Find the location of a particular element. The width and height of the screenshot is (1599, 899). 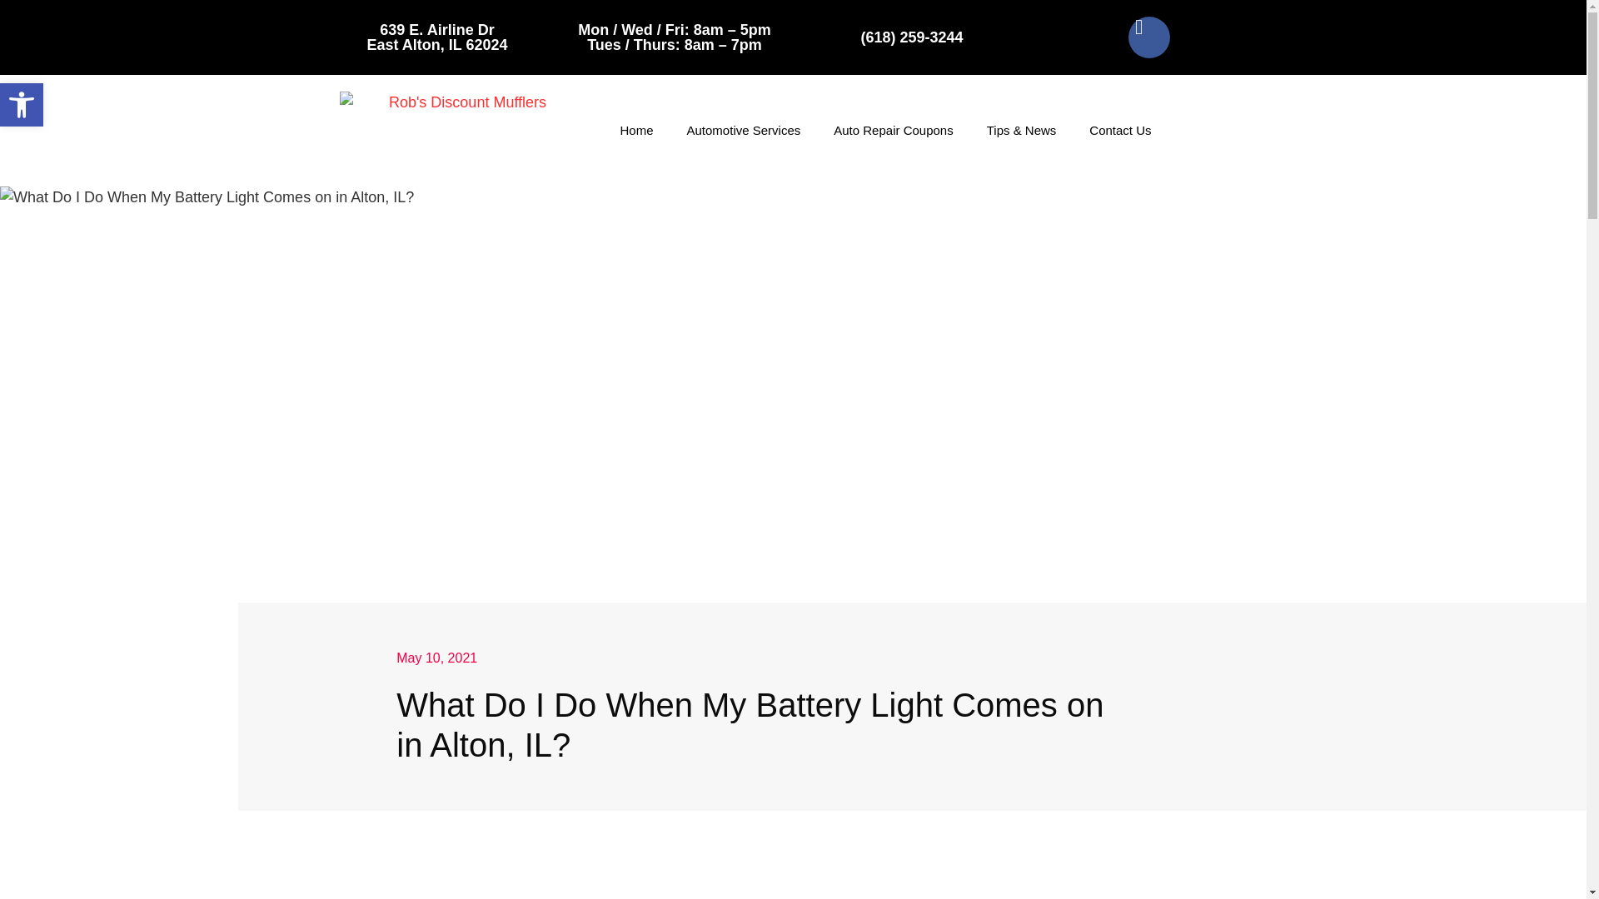

Automotive Services is located at coordinates (743, 130).